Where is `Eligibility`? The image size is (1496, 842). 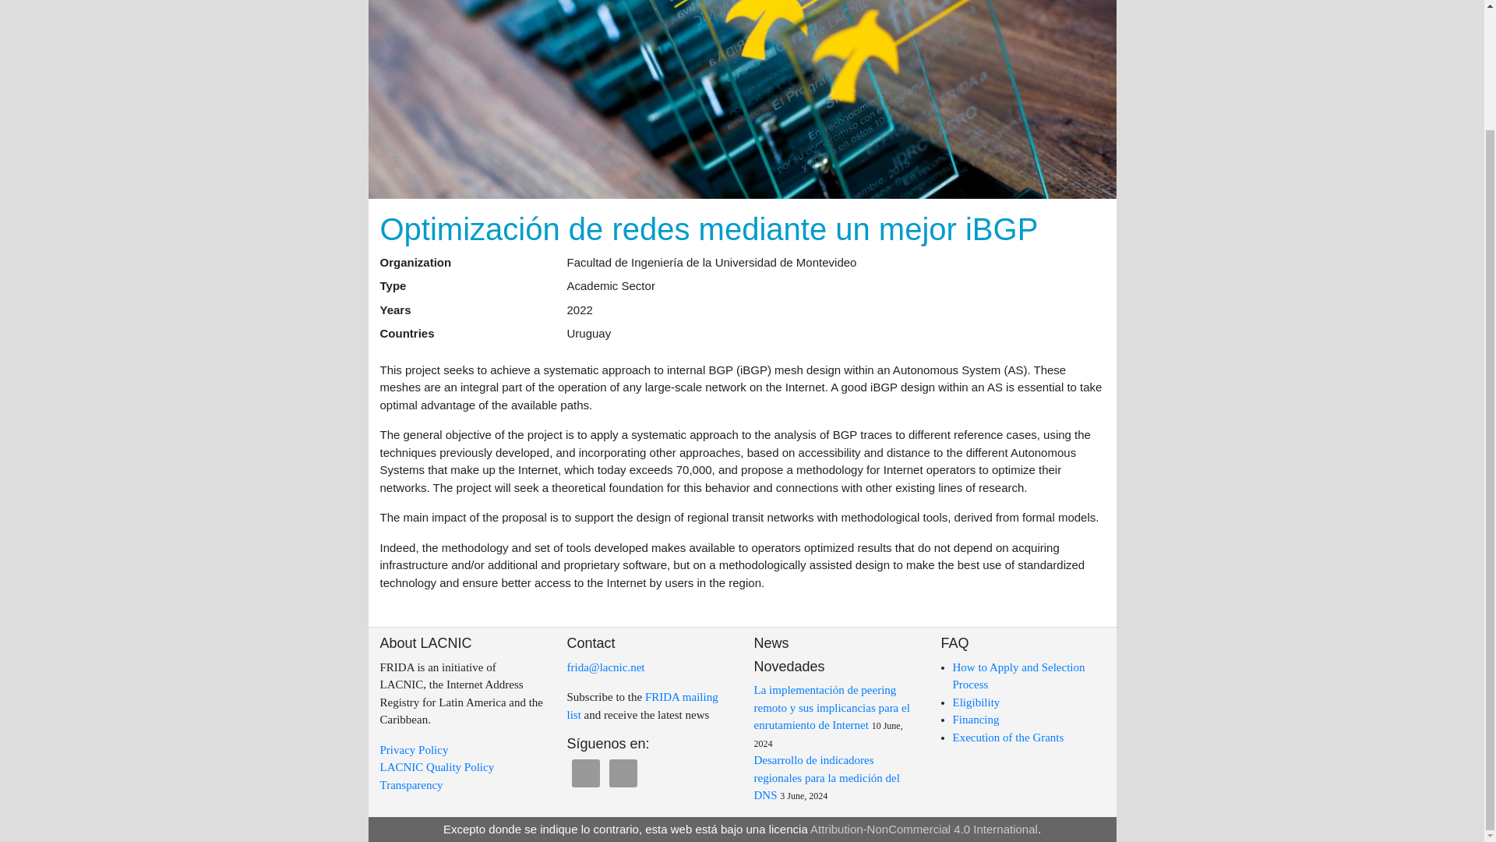 Eligibility is located at coordinates (976, 702).